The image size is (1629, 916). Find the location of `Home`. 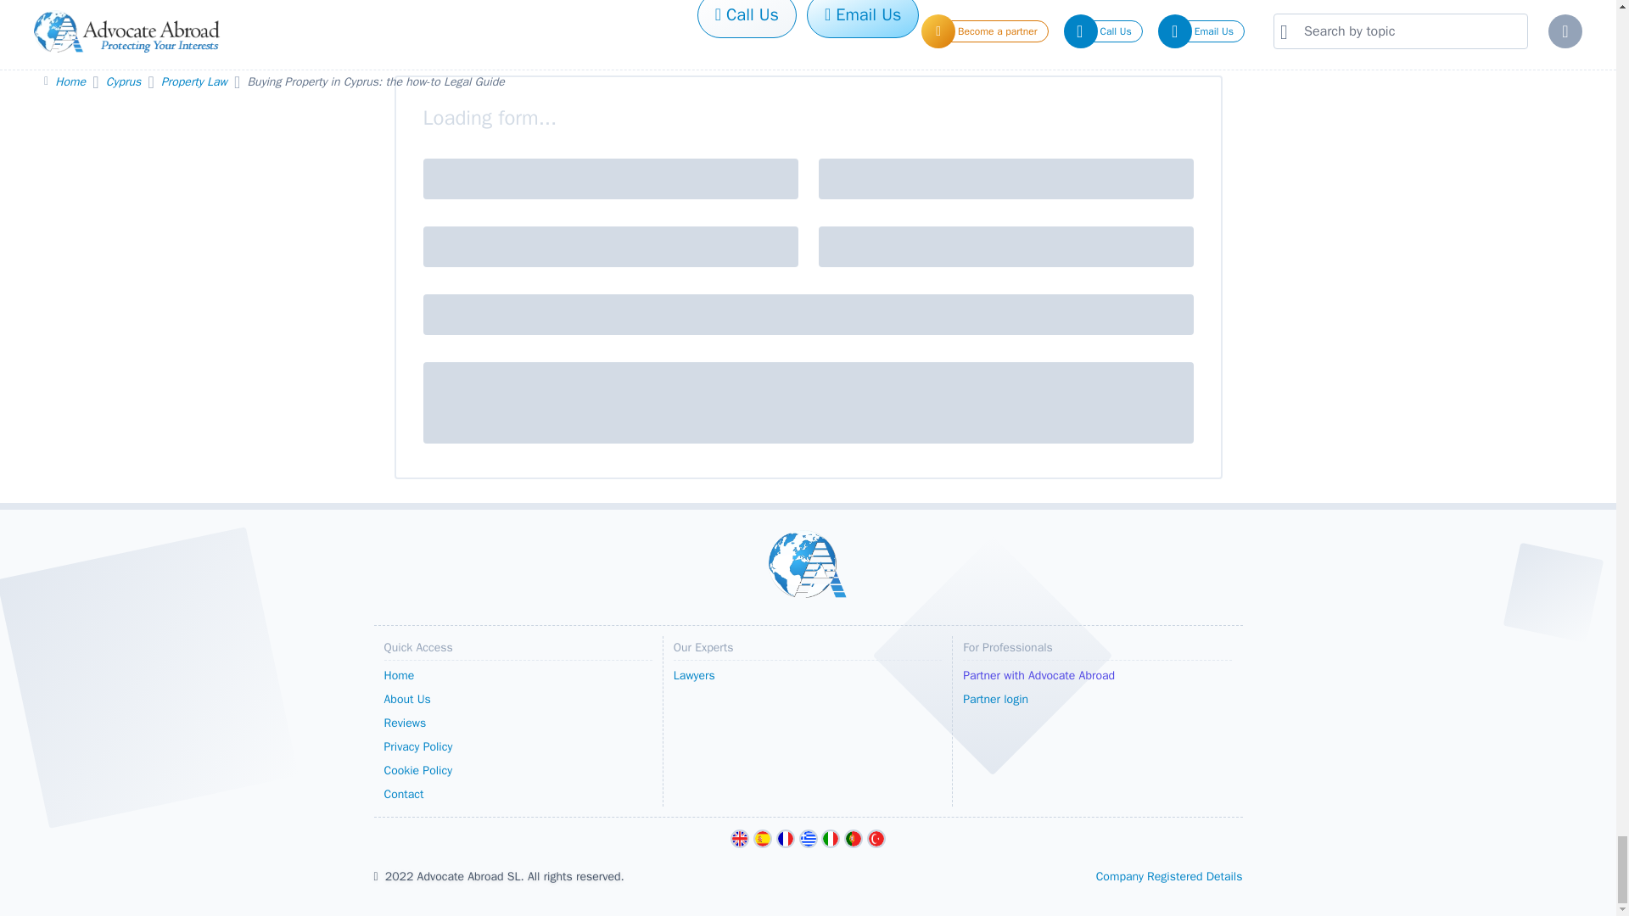

Home is located at coordinates (518, 676).